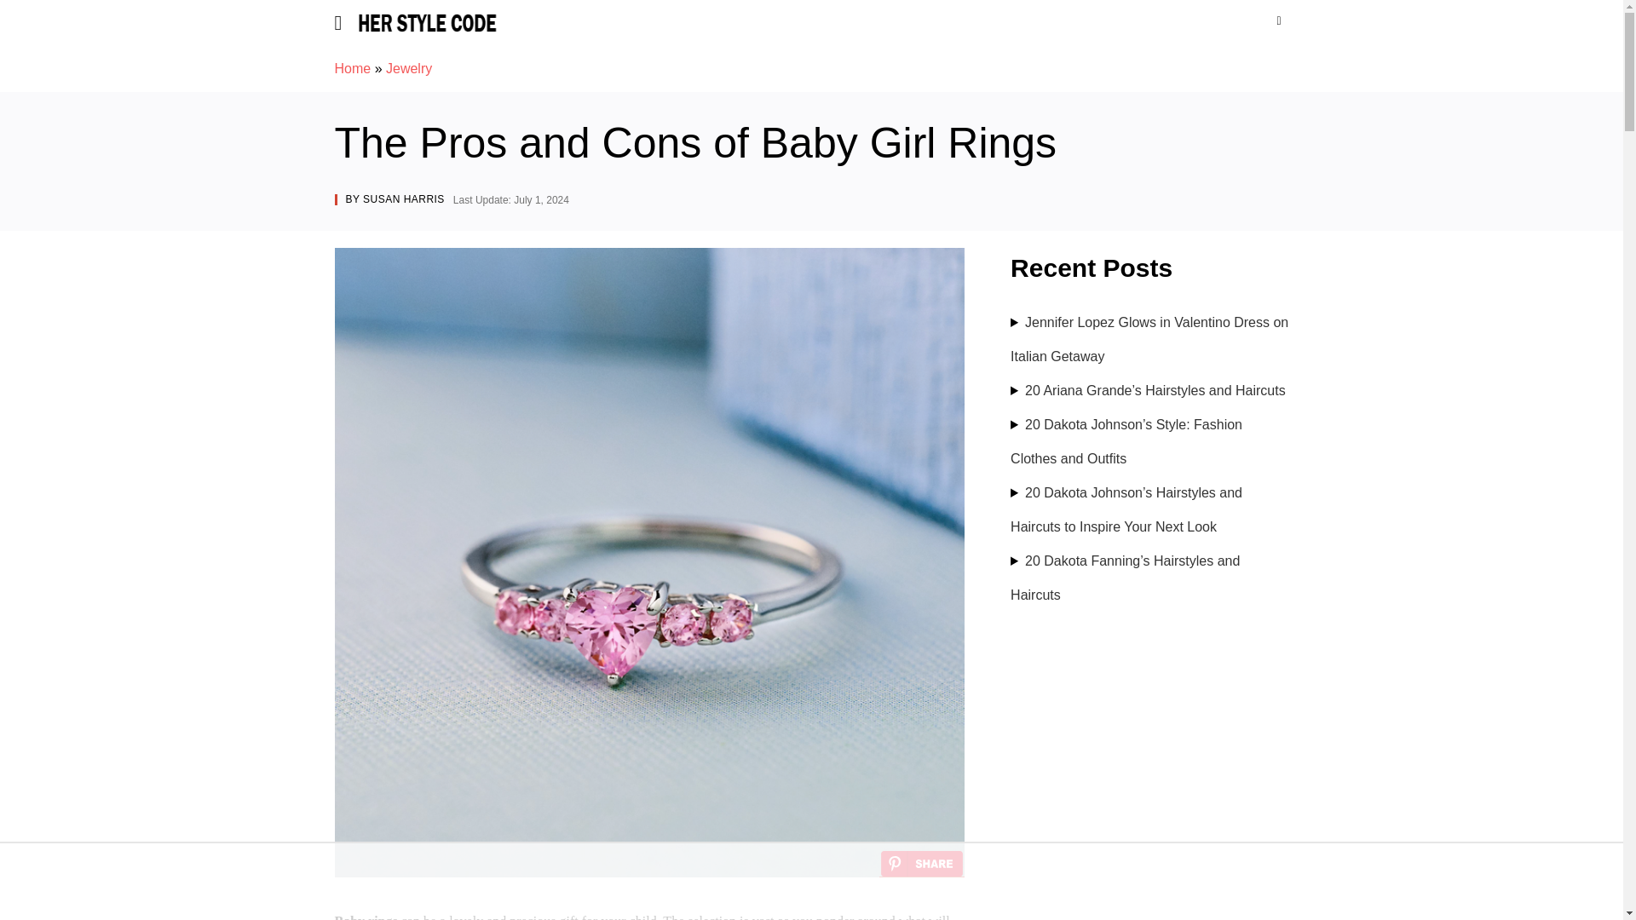  What do you see at coordinates (352, 68) in the screenshot?
I see `Home` at bounding box center [352, 68].